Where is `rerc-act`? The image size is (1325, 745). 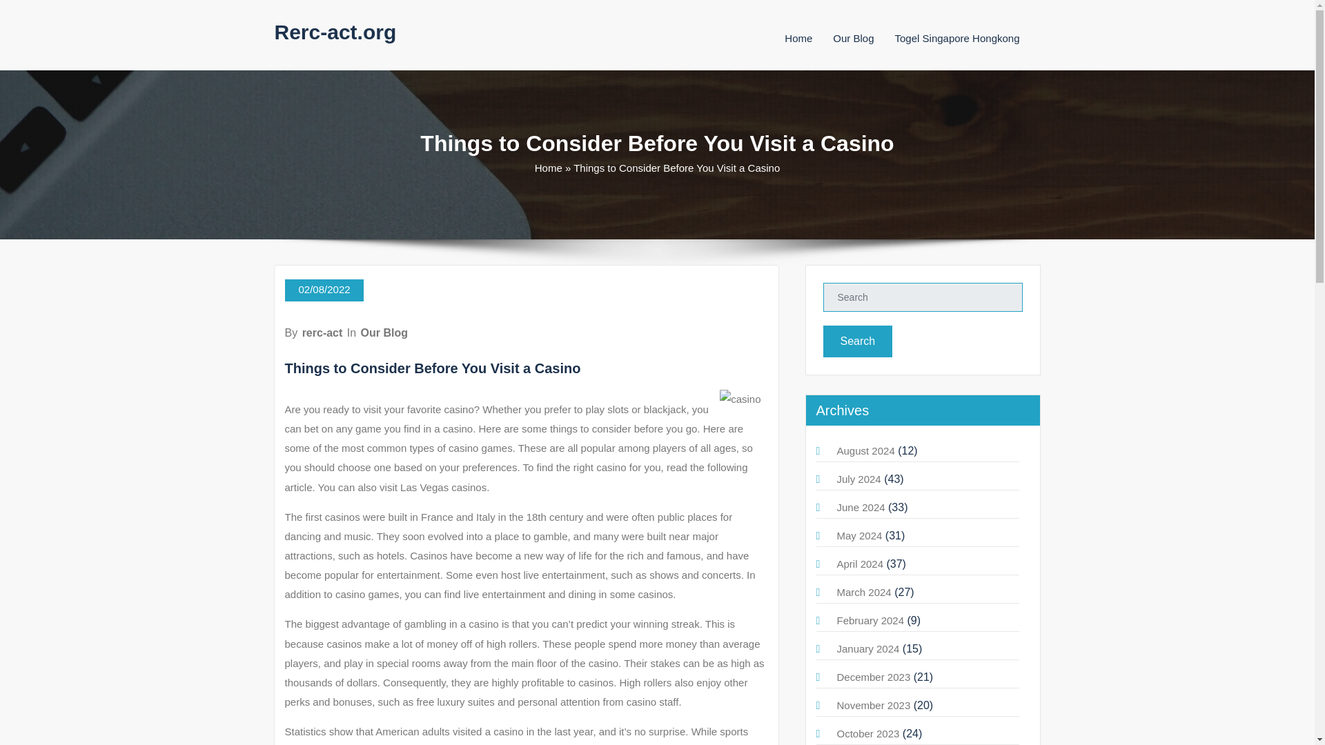 rerc-act is located at coordinates (322, 332).